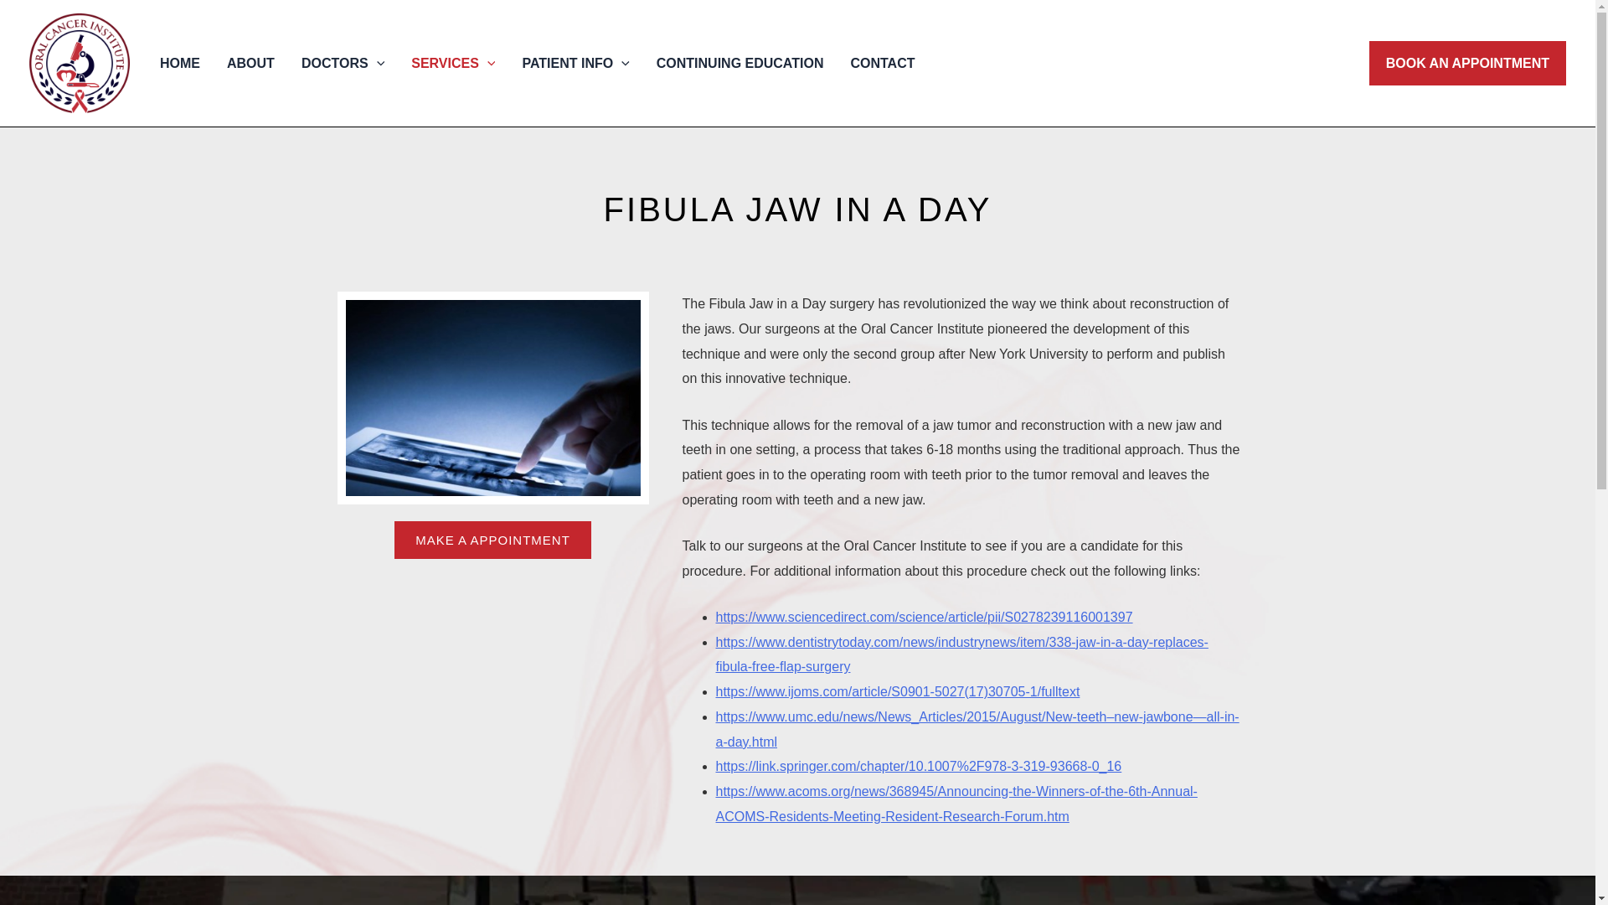 Image resolution: width=1608 pixels, height=905 pixels. Describe the element at coordinates (575, 63) in the screenshot. I see `PATIENT INFO` at that location.